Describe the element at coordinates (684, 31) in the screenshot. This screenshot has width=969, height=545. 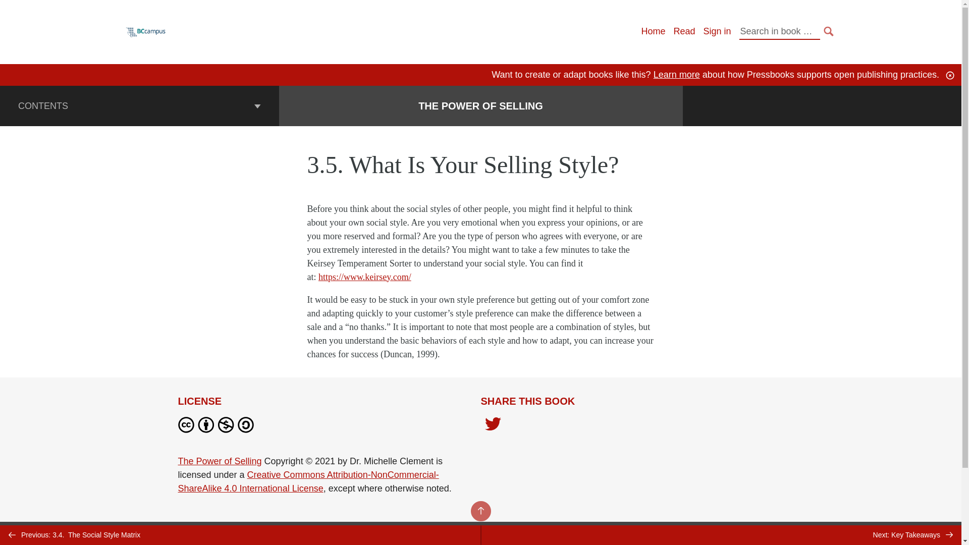
I see `Read` at that location.